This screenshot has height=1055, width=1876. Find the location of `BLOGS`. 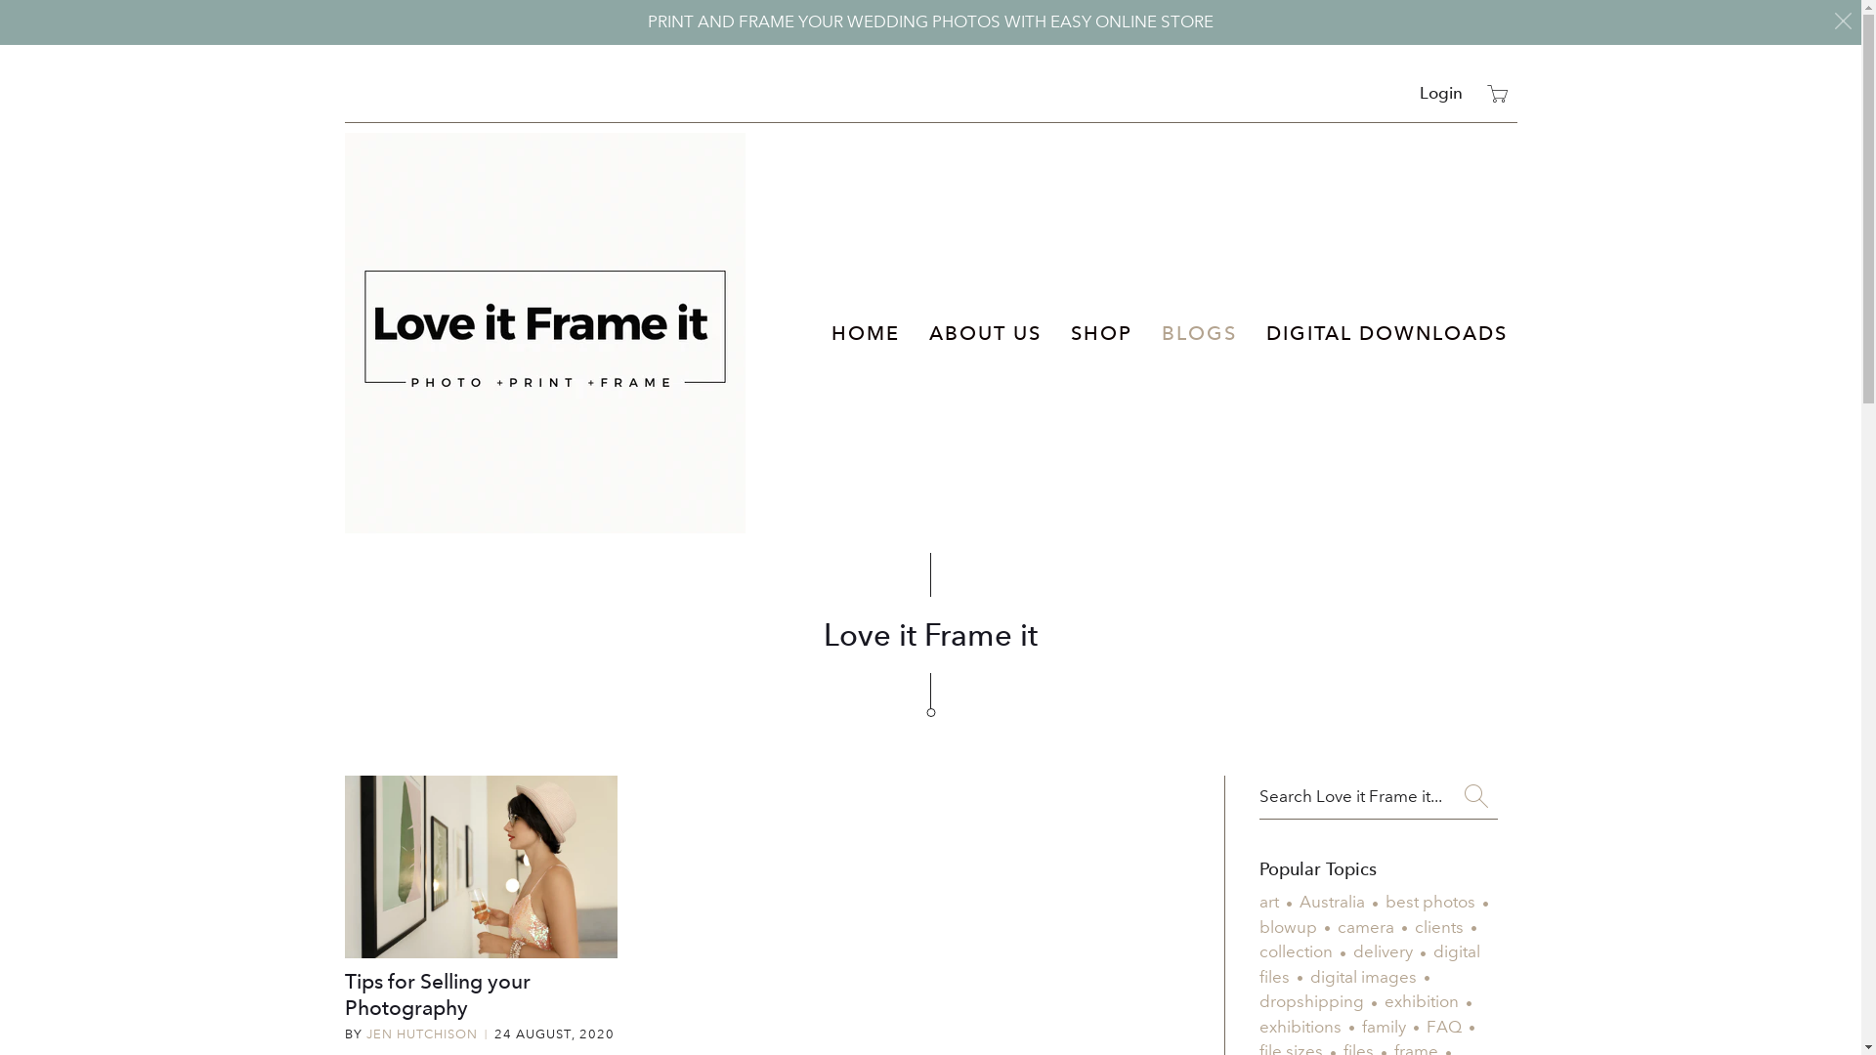

BLOGS is located at coordinates (1198, 333).